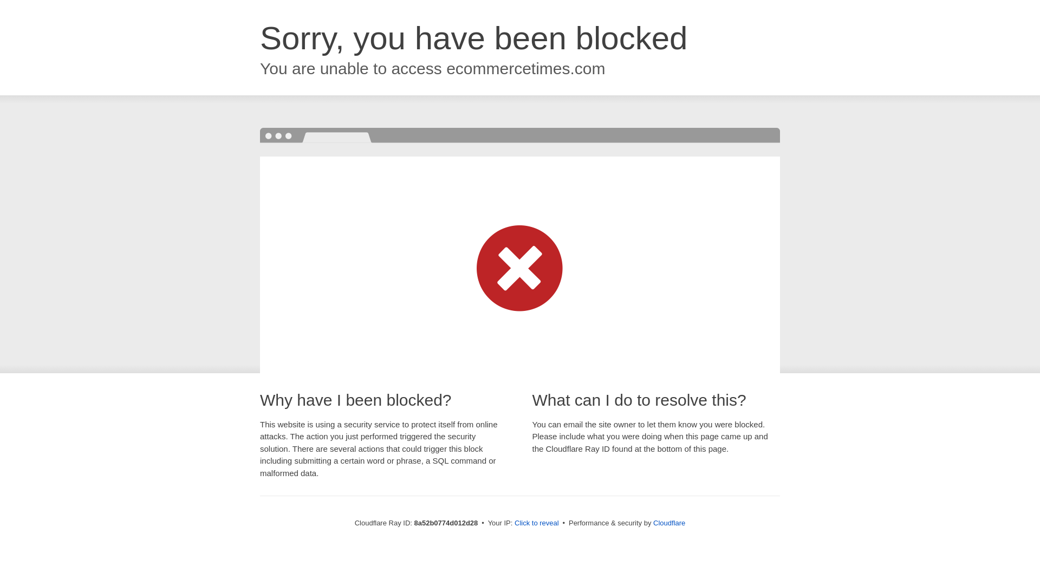  What do you see at coordinates (537, 523) in the screenshot?
I see `Click to reveal` at bounding box center [537, 523].